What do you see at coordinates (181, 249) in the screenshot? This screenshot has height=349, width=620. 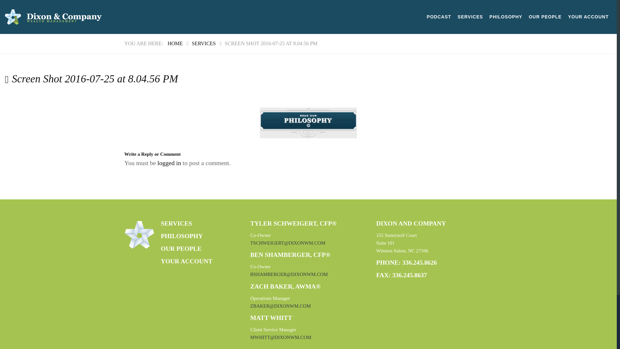 I see `OUR PEOPLE` at bounding box center [181, 249].